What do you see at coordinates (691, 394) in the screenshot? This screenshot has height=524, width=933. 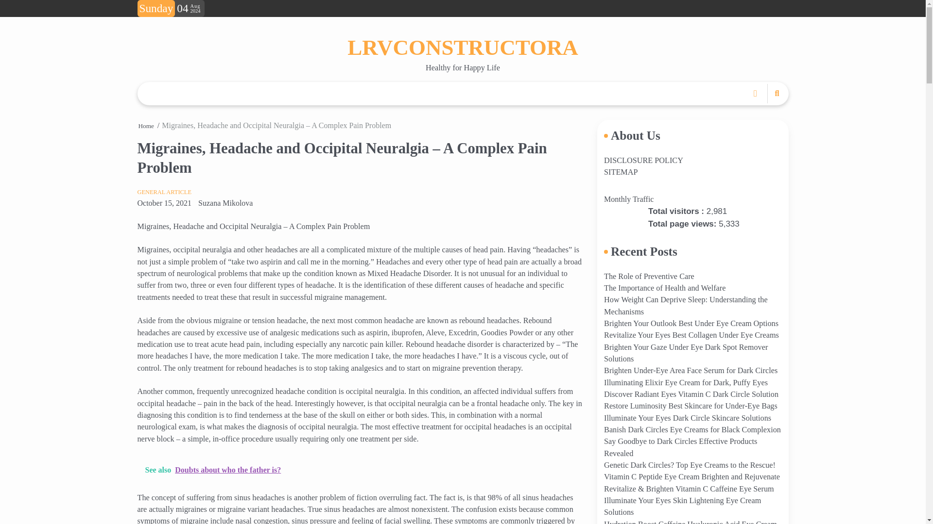 I see `Discover Radiant Eyes Vitamin C Dark Circle Solution` at bounding box center [691, 394].